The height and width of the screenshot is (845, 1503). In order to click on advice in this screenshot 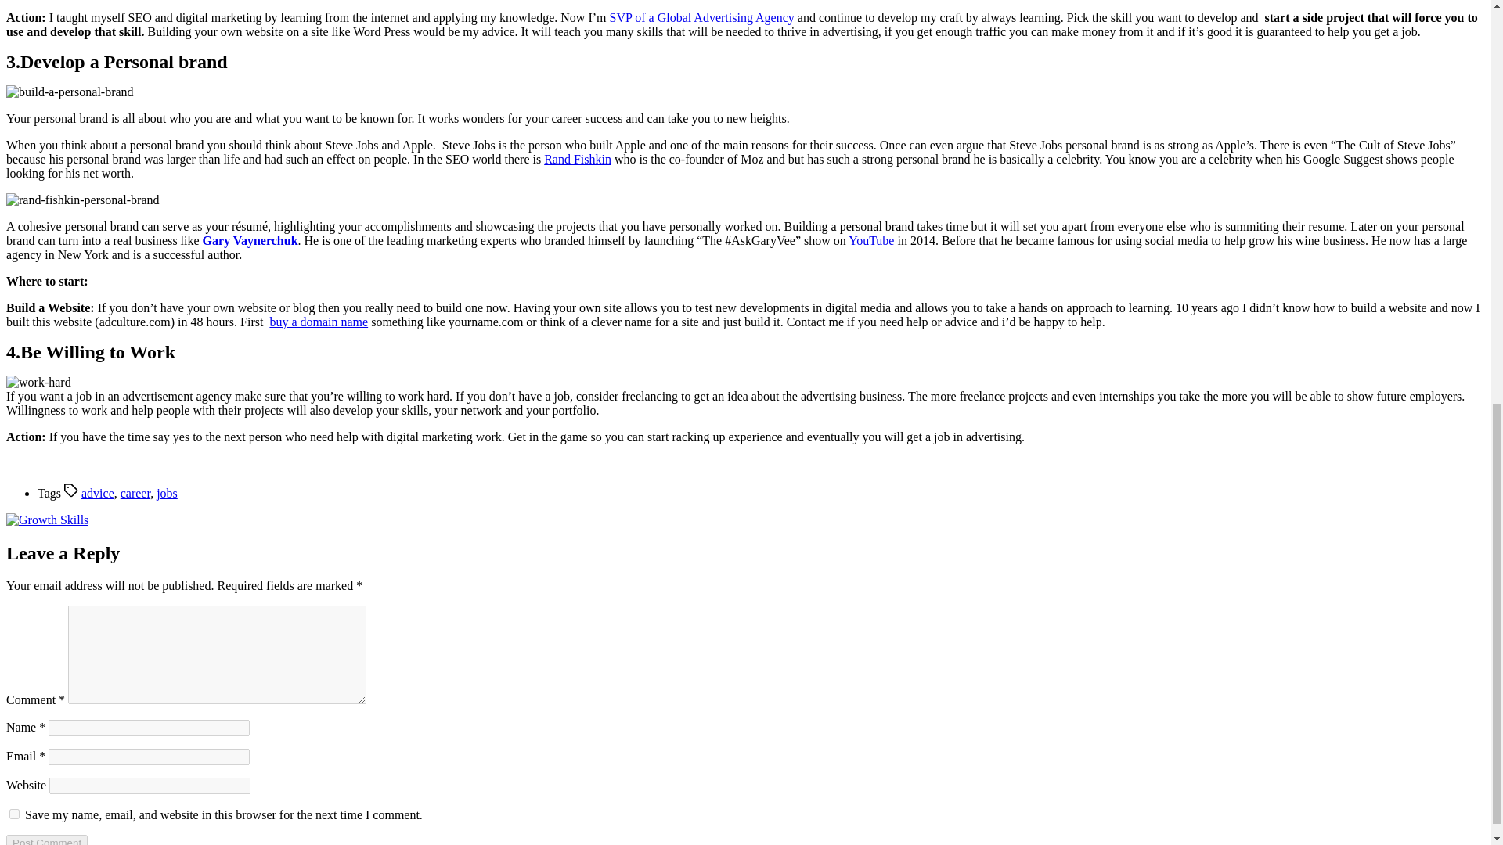, I will do `click(97, 493)`.